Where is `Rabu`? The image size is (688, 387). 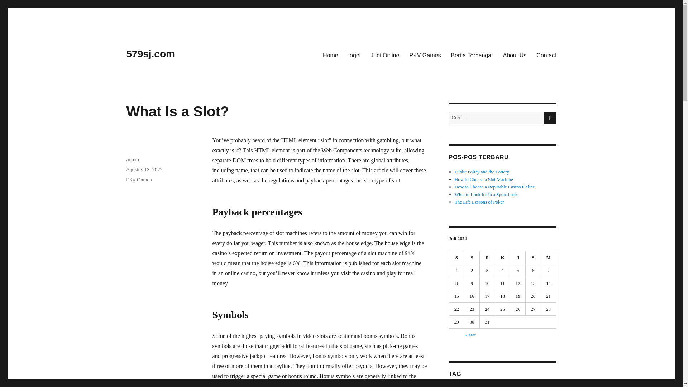 Rabu is located at coordinates (487, 257).